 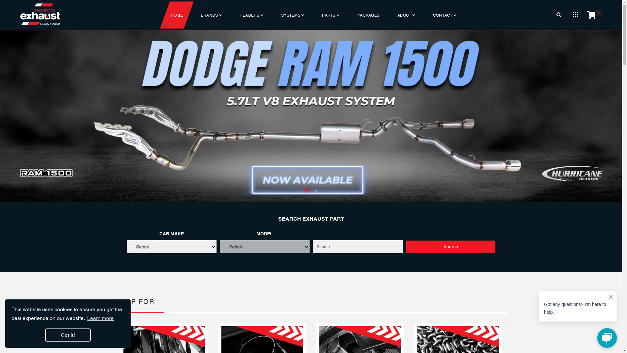 What do you see at coordinates (305, 190) in the screenshot?
I see `1` at bounding box center [305, 190].